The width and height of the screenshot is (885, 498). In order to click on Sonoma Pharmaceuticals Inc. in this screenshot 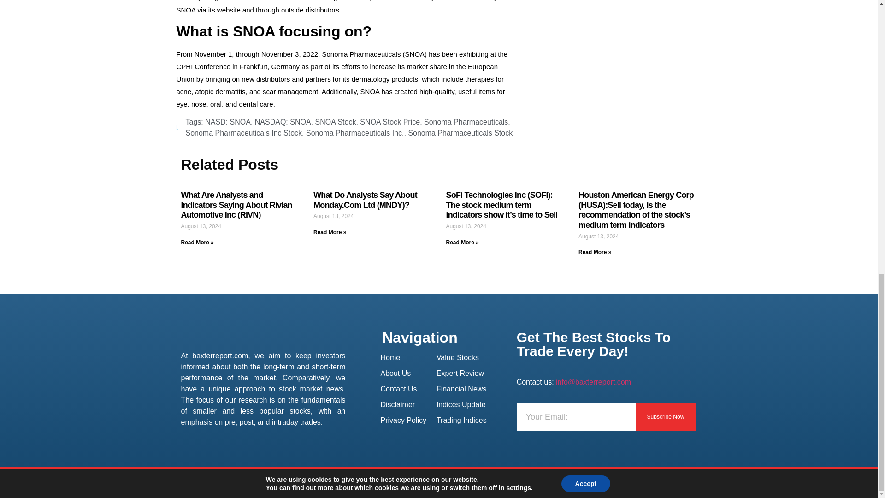, I will do `click(355, 133)`.